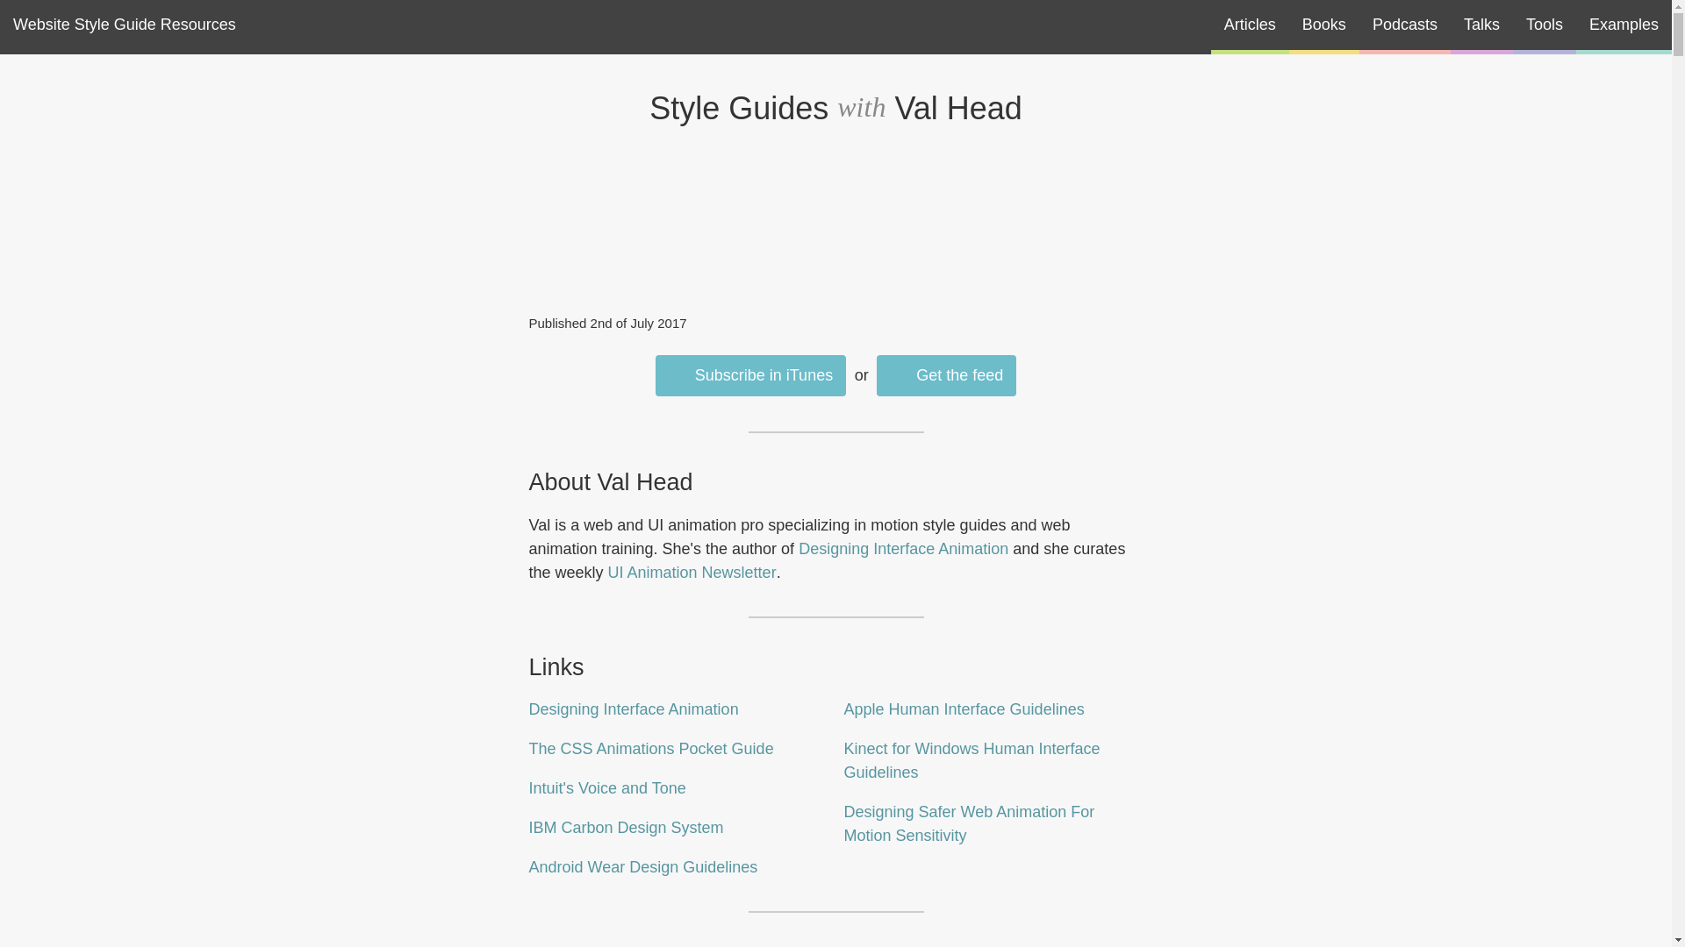 Image resolution: width=1685 pixels, height=947 pixels. I want to click on Android Wear Design Guidelines, so click(642, 866).